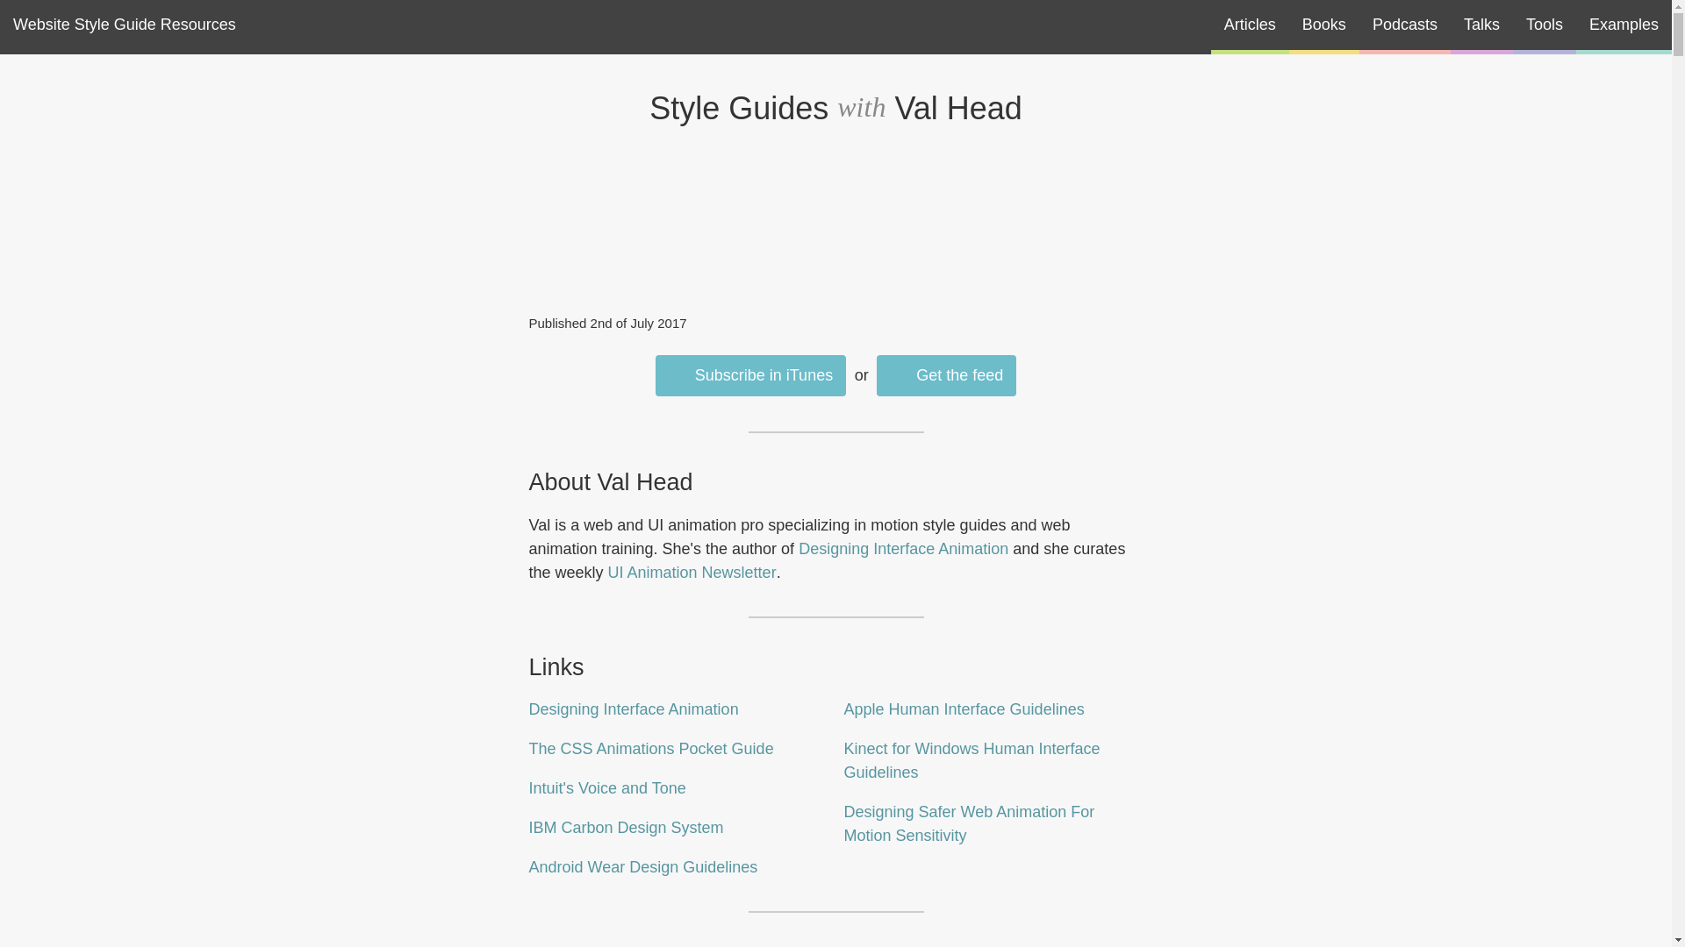 Image resolution: width=1685 pixels, height=947 pixels. I want to click on Android Wear Design Guidelines, so click(642, 866).